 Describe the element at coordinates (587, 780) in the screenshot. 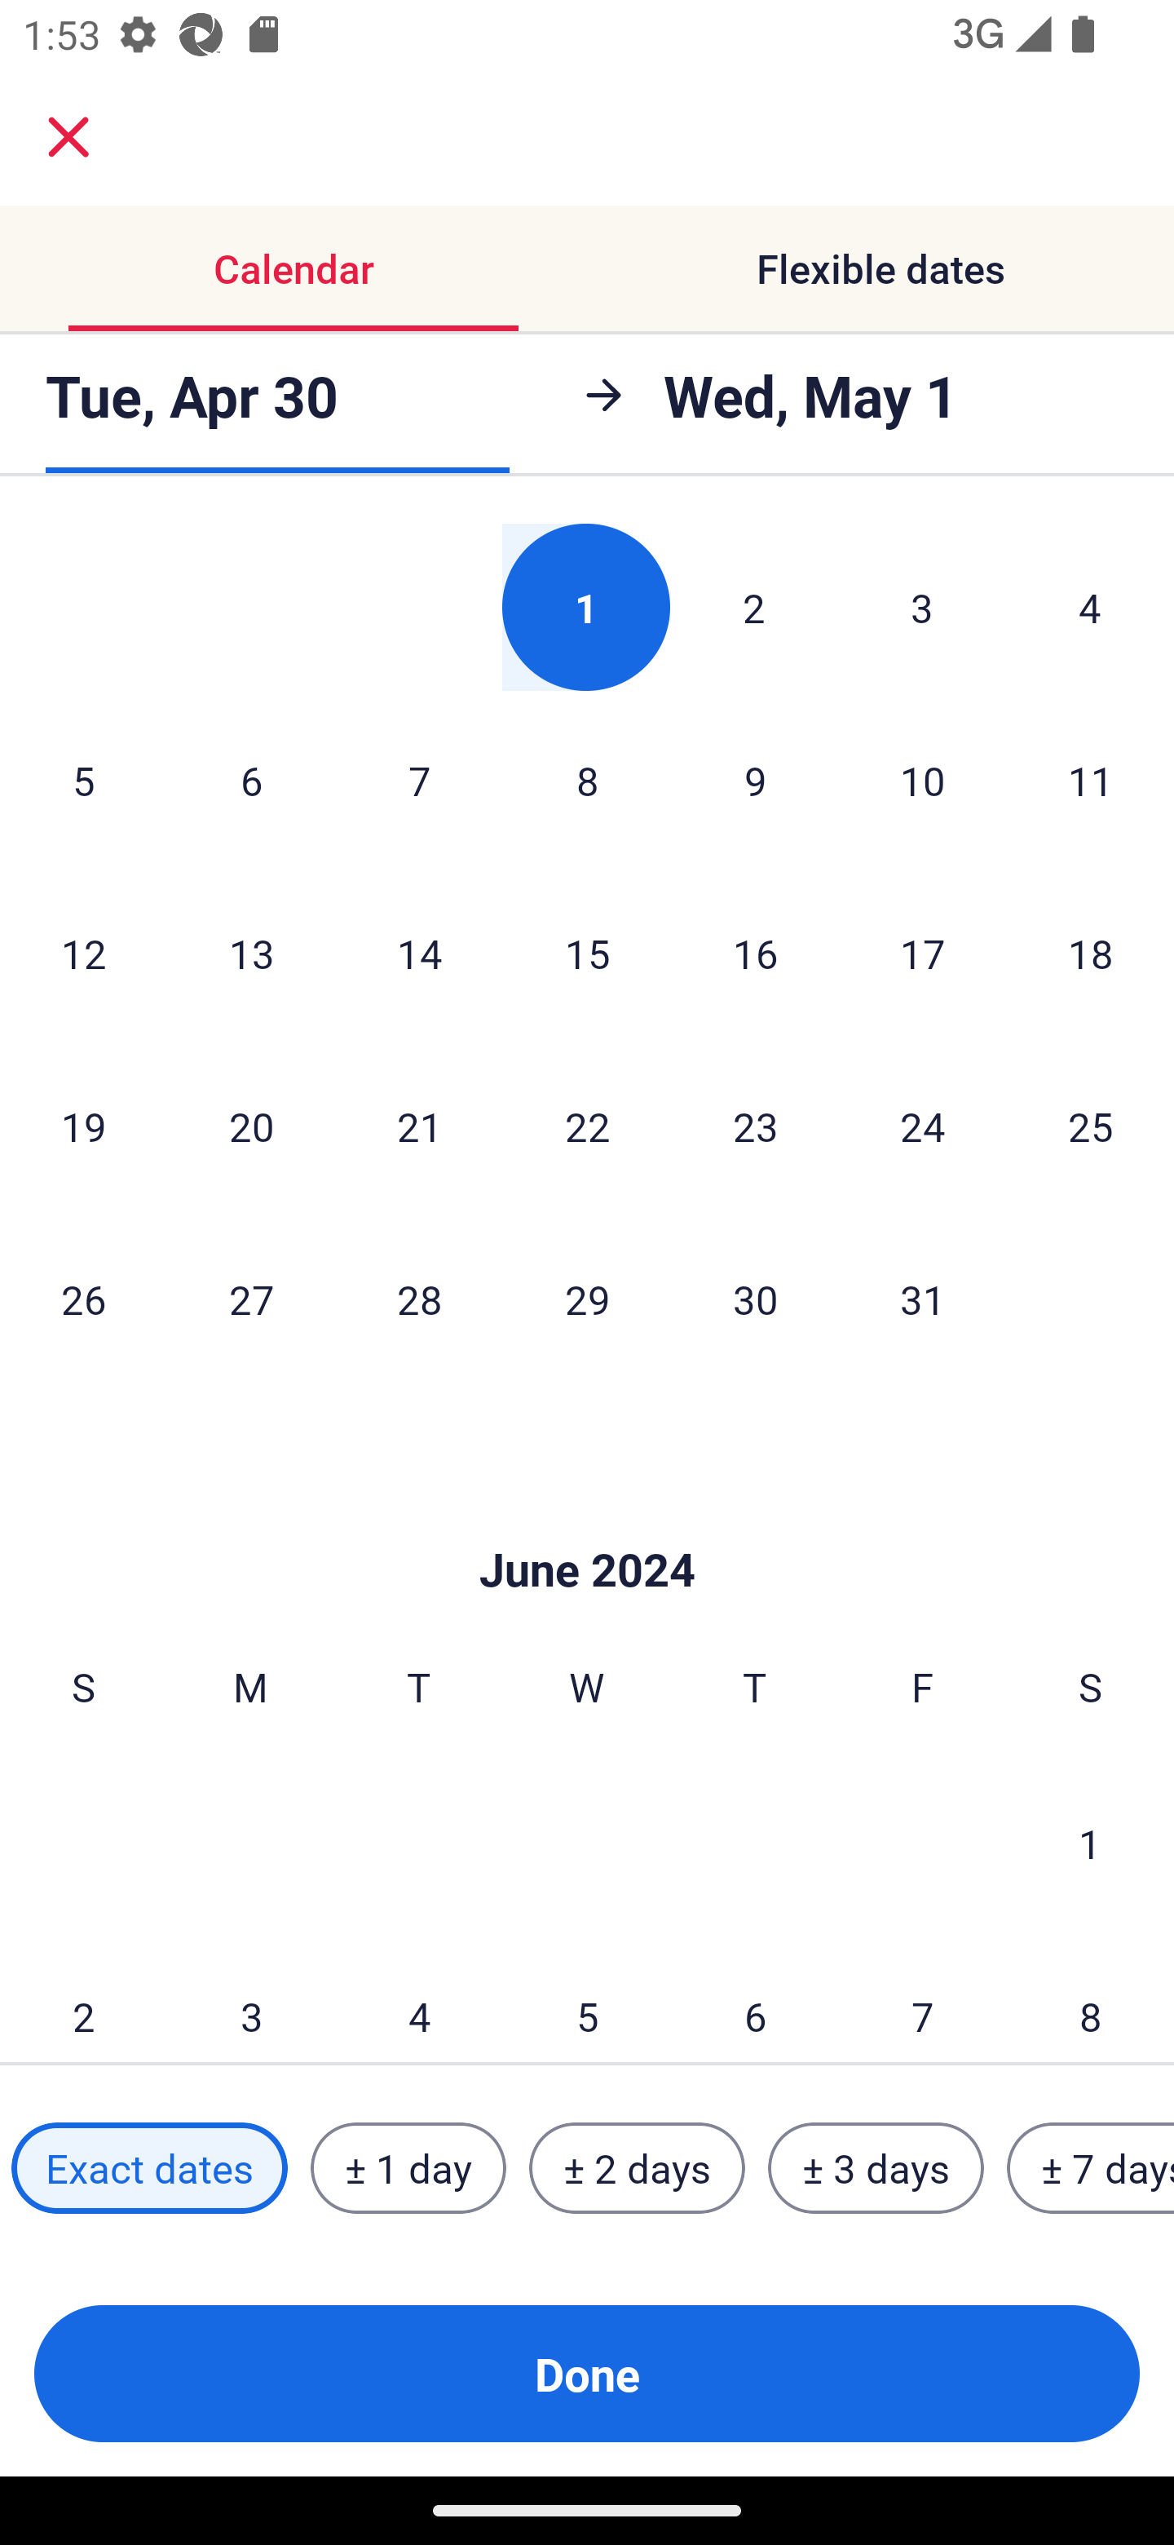

I see `8 Wednesday, May 8, 2024` at that location.